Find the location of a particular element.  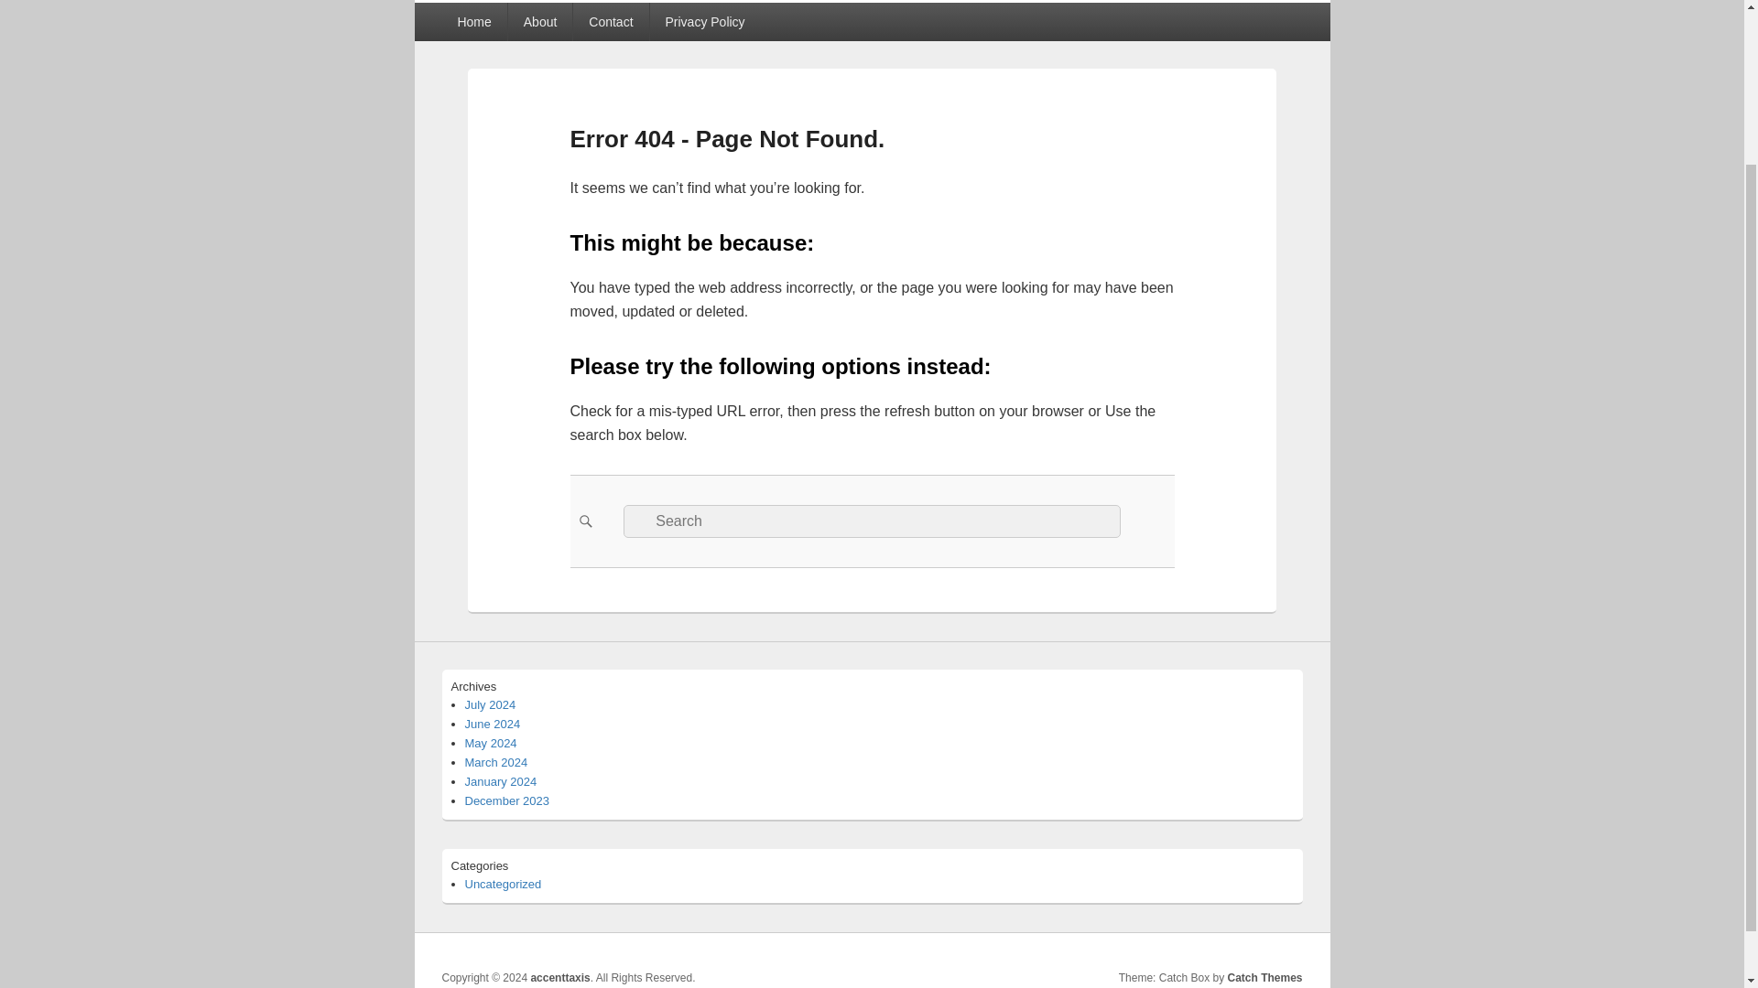

Search for: is located at coordinates (872, 521).